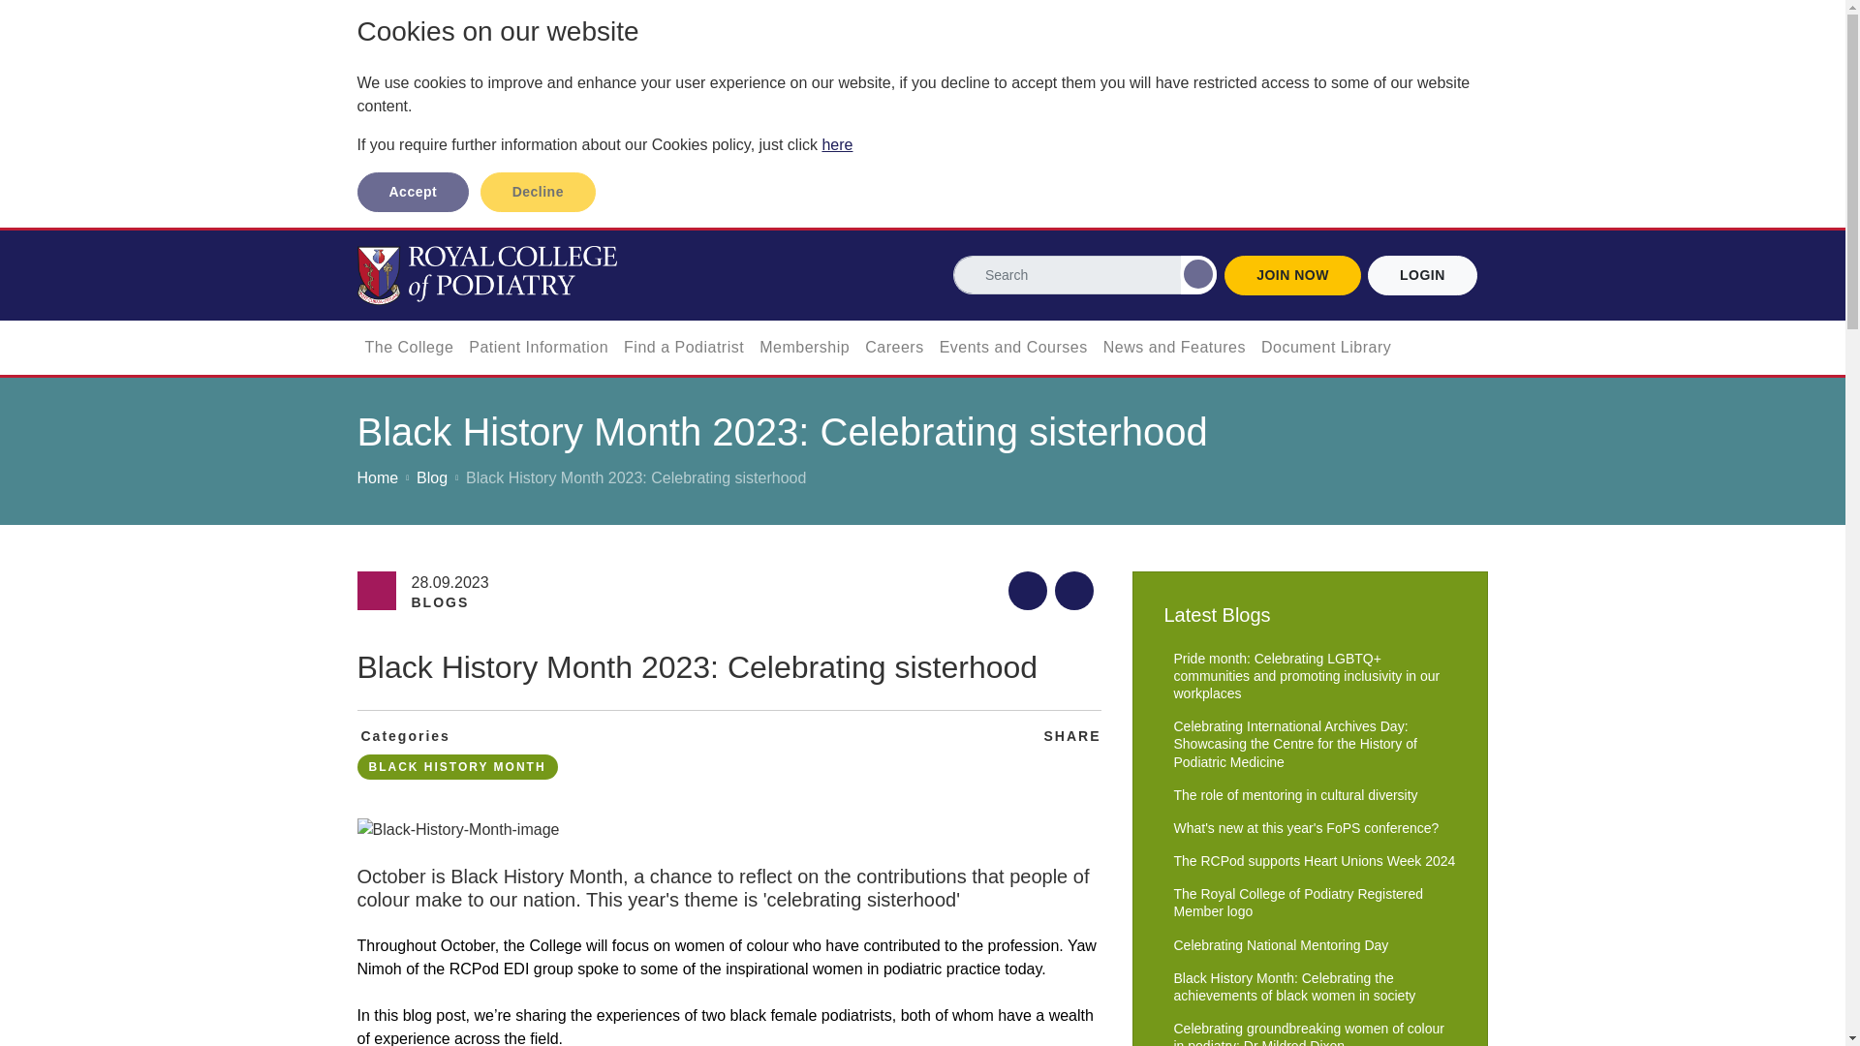 The image size is (1860, 1046). I want to click on Accept, so click(413, 192).